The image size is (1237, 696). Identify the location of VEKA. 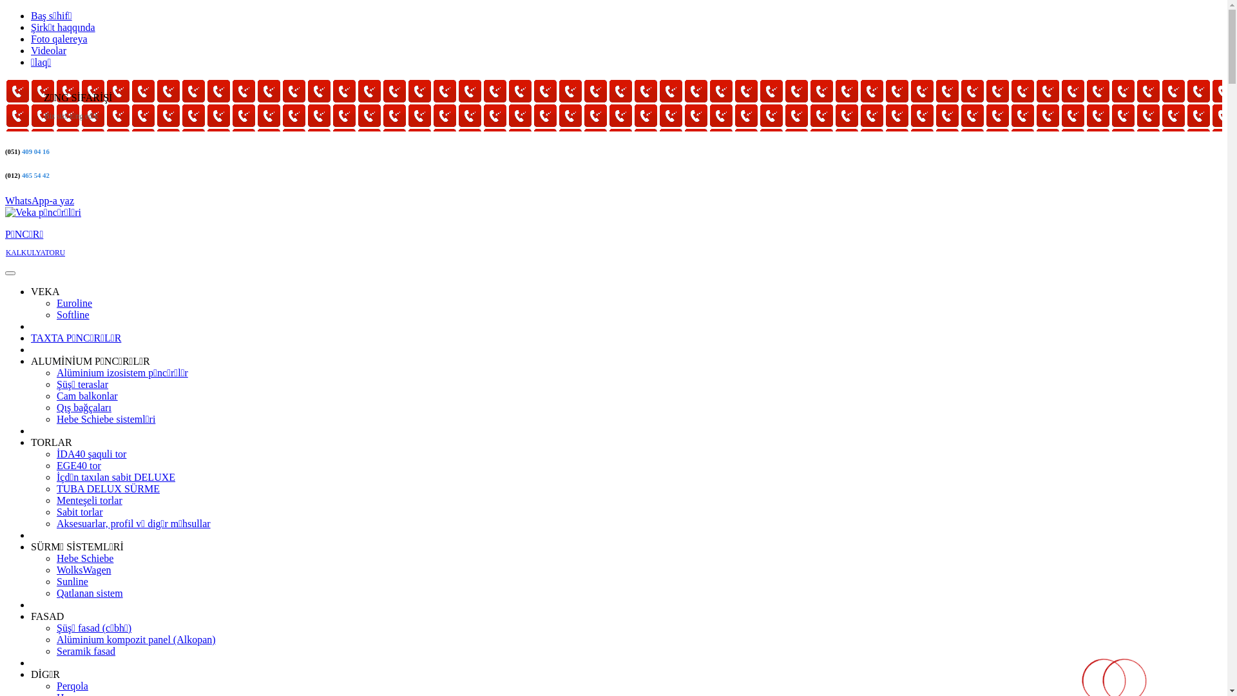
(45, 291).